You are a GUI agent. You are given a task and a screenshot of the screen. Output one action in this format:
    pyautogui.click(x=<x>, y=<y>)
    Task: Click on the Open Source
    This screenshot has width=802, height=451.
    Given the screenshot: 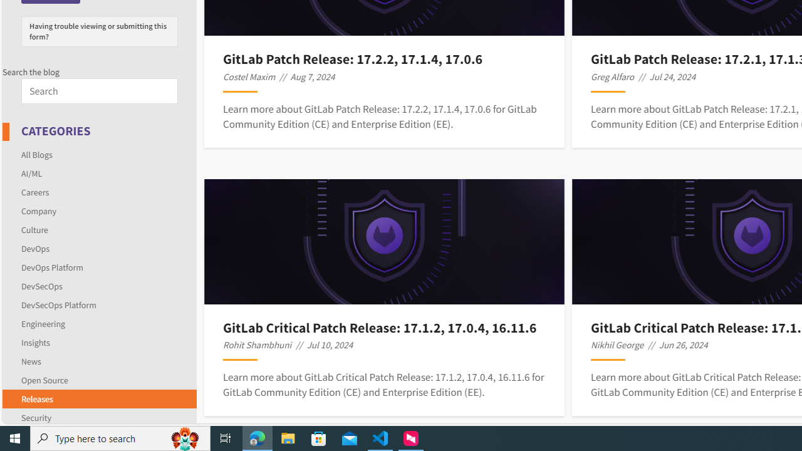 What is the action you would take?
    pyautogui.click(x=44, y=380)
    